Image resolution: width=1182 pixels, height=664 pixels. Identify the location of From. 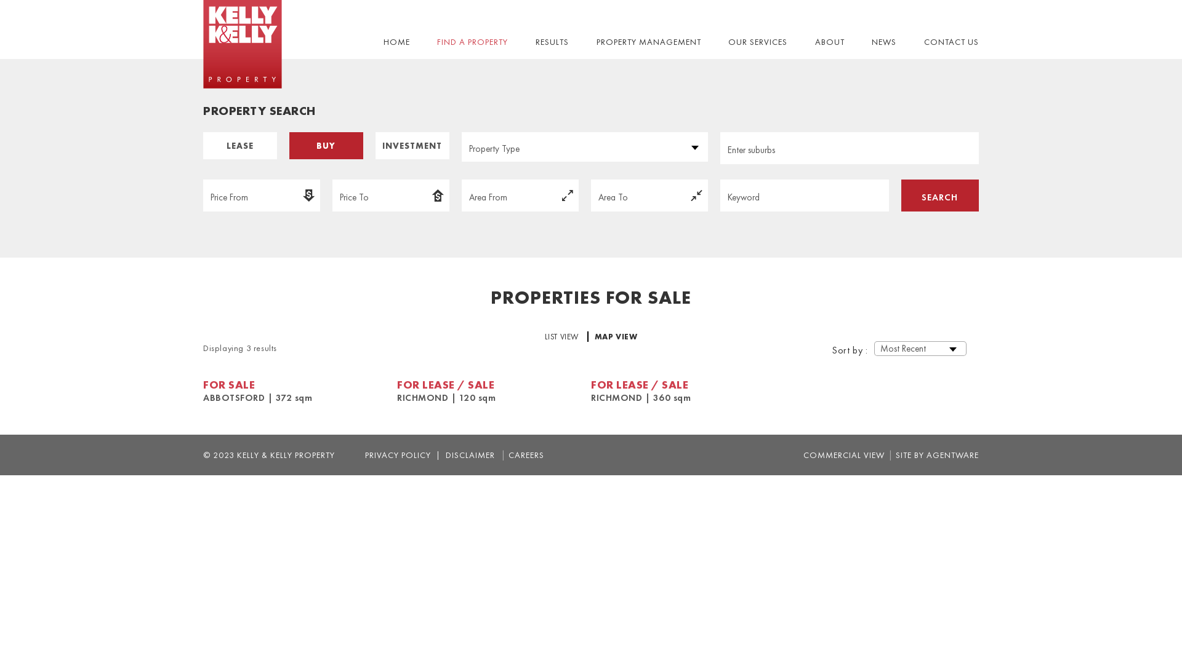
(262, 196).